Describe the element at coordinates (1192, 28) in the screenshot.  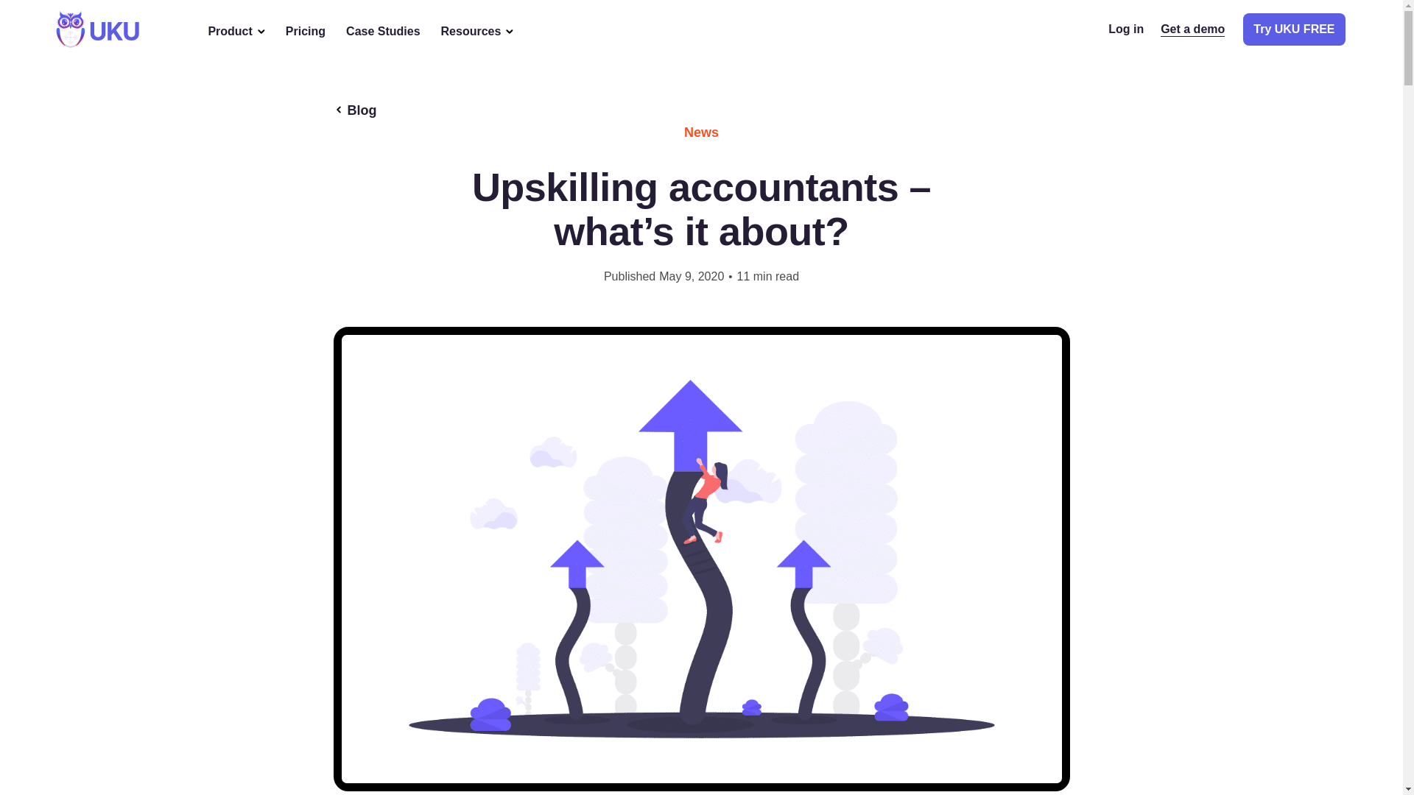
I see `Get a demo` at that location.